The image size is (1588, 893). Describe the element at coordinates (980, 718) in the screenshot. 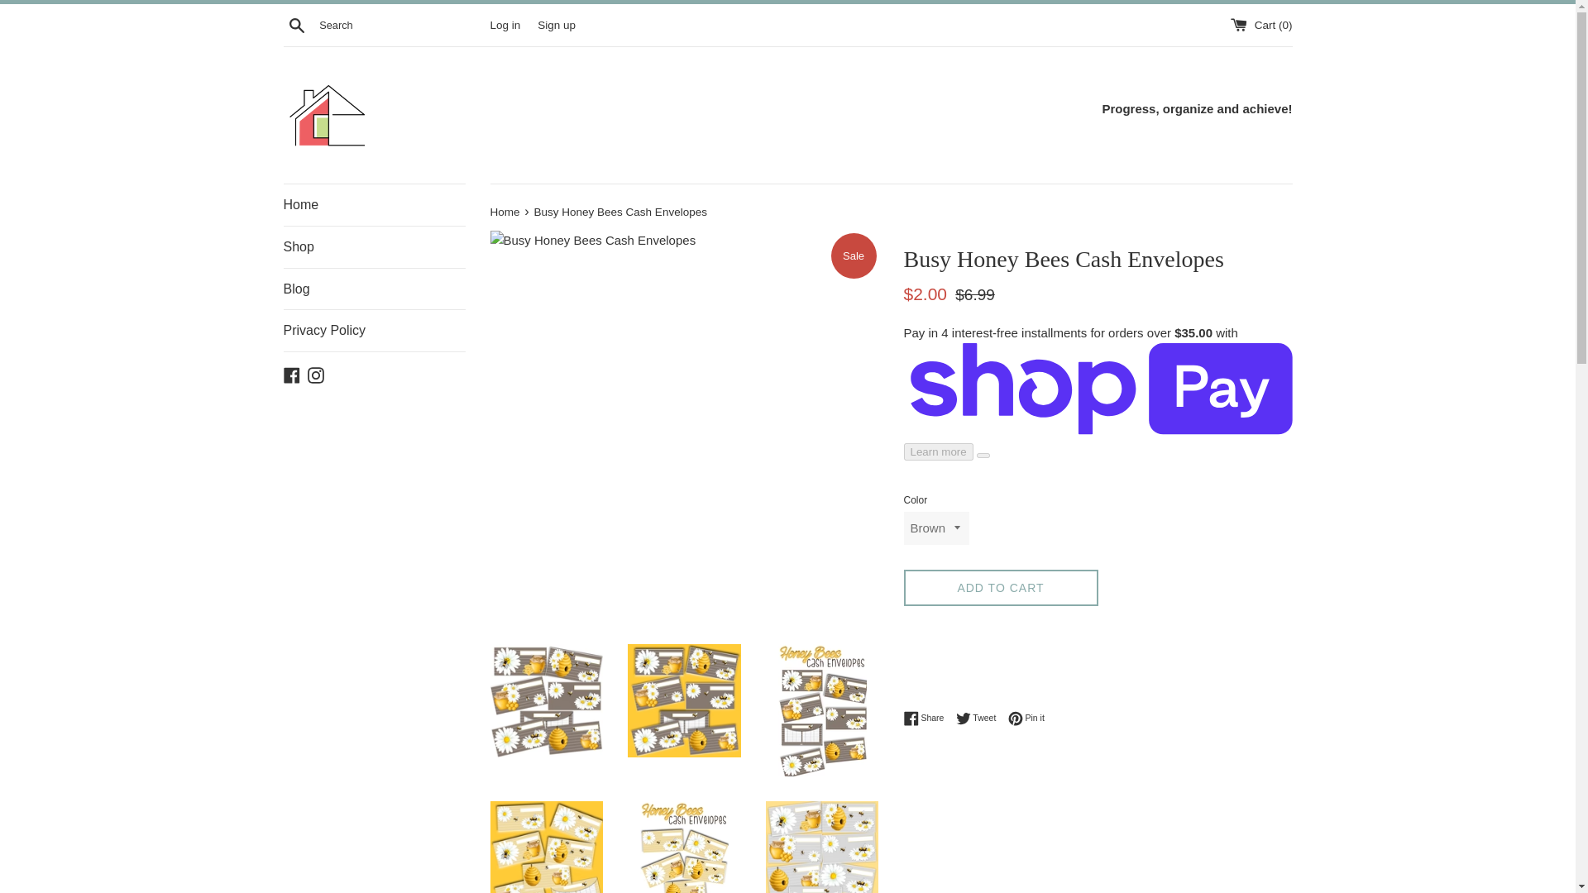

I see `Cash Envelopes Template on Instagram` at that location.